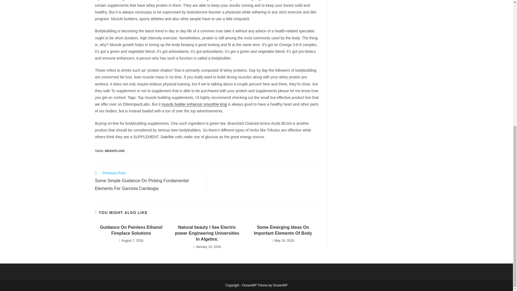 Image resolution: width=517 pixels, height=291 pixels. What do you see at coordinates (131, 230) in the screenshot?
I see `Guidance On Painless Ethanol Fireplace Solutions` at bounding box center [131, 230].